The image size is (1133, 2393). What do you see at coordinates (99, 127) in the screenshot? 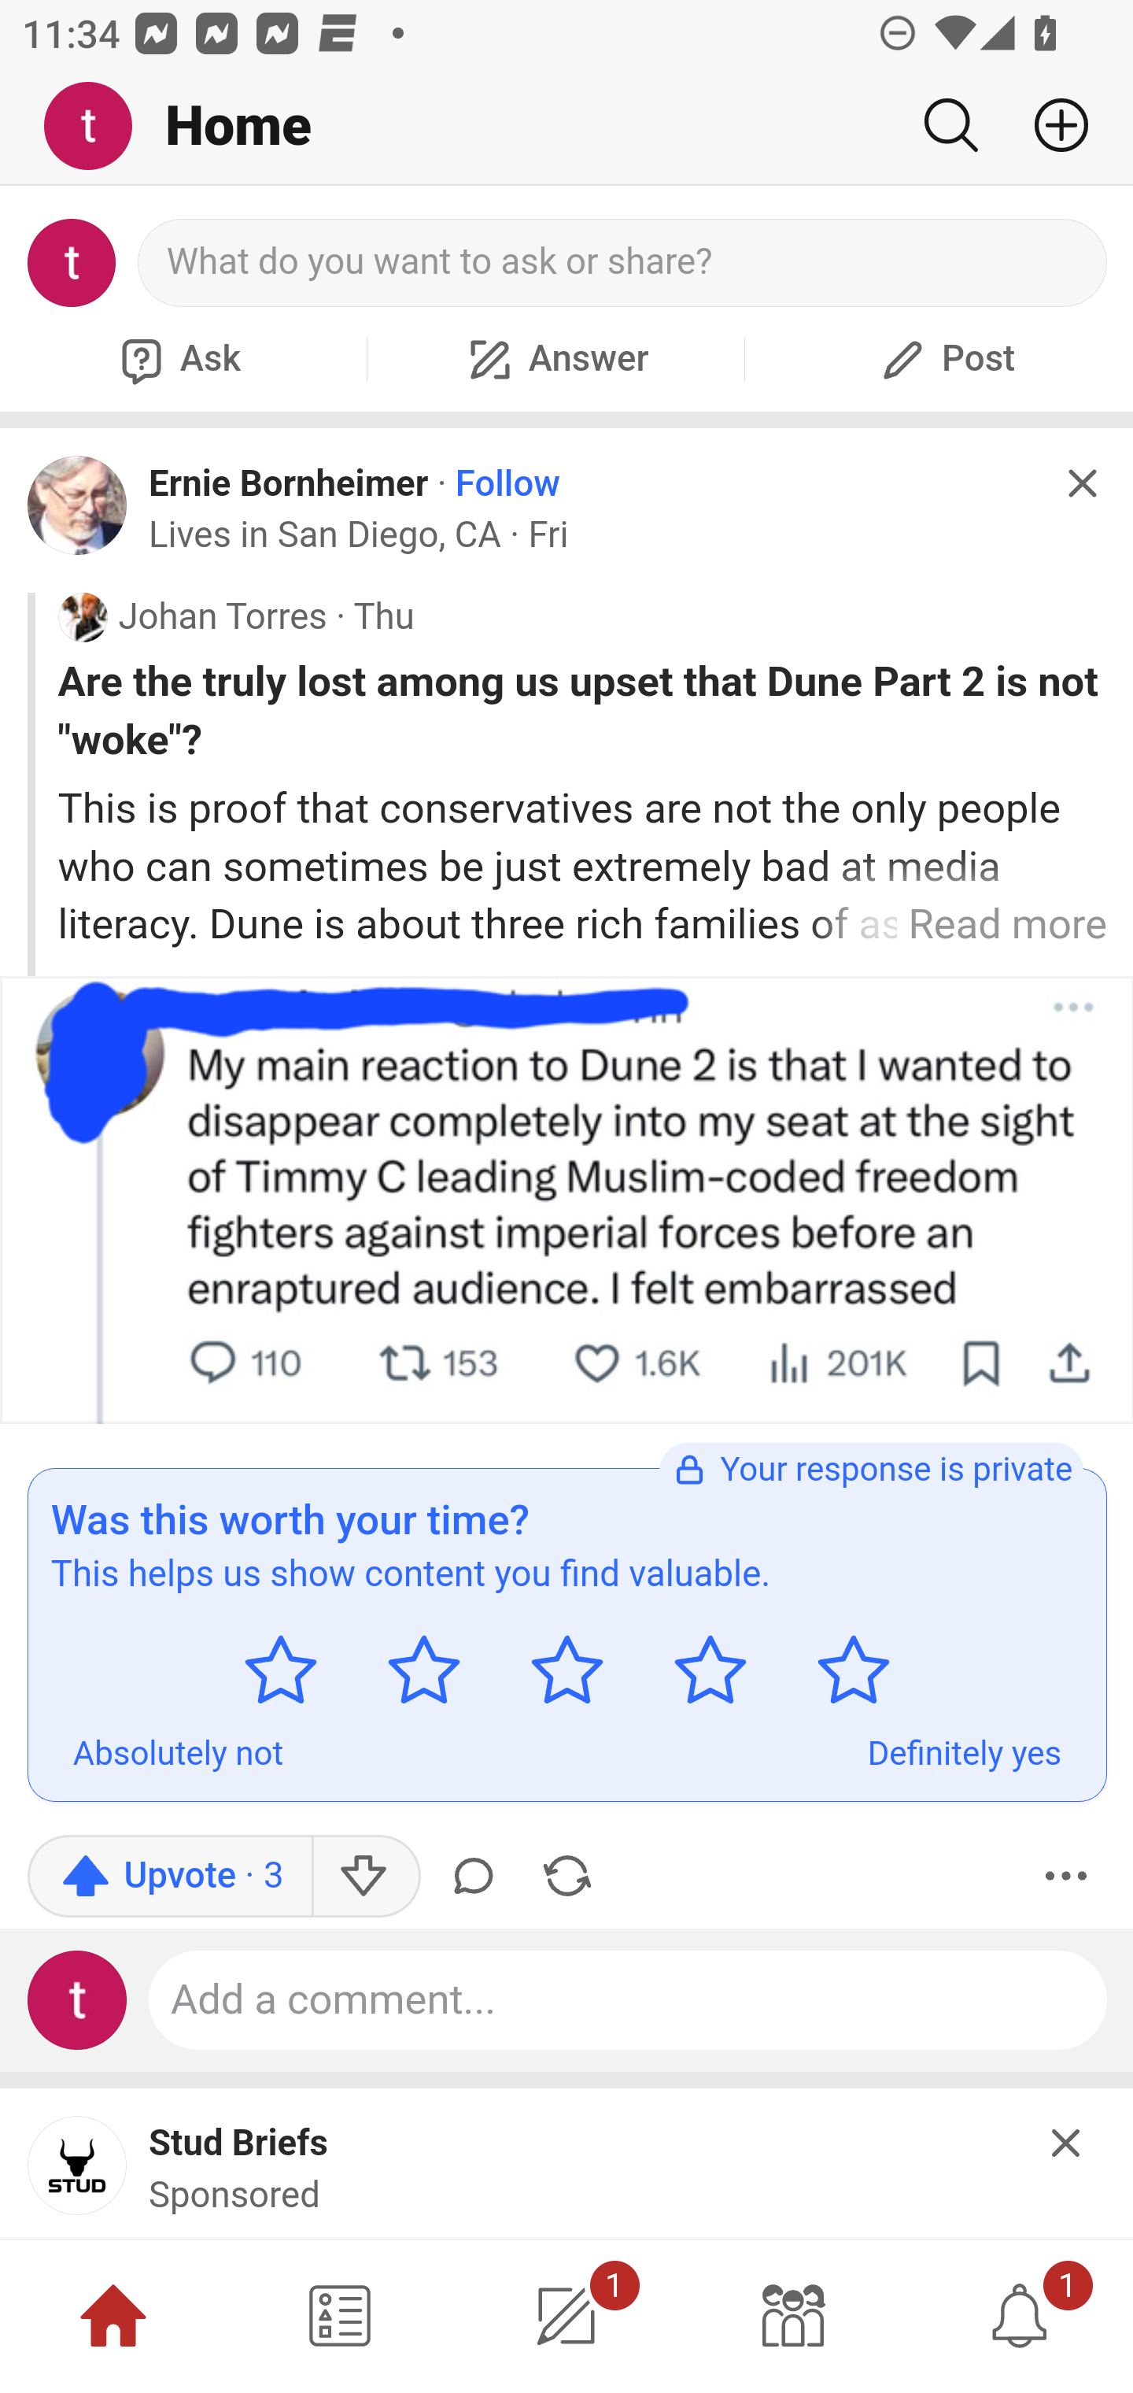
I see `Me` at bounding box center [99, 127].